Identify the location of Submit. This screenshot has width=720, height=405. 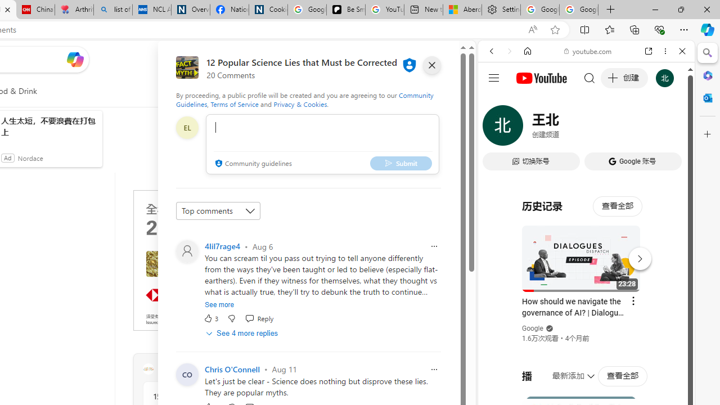
(400, 163).